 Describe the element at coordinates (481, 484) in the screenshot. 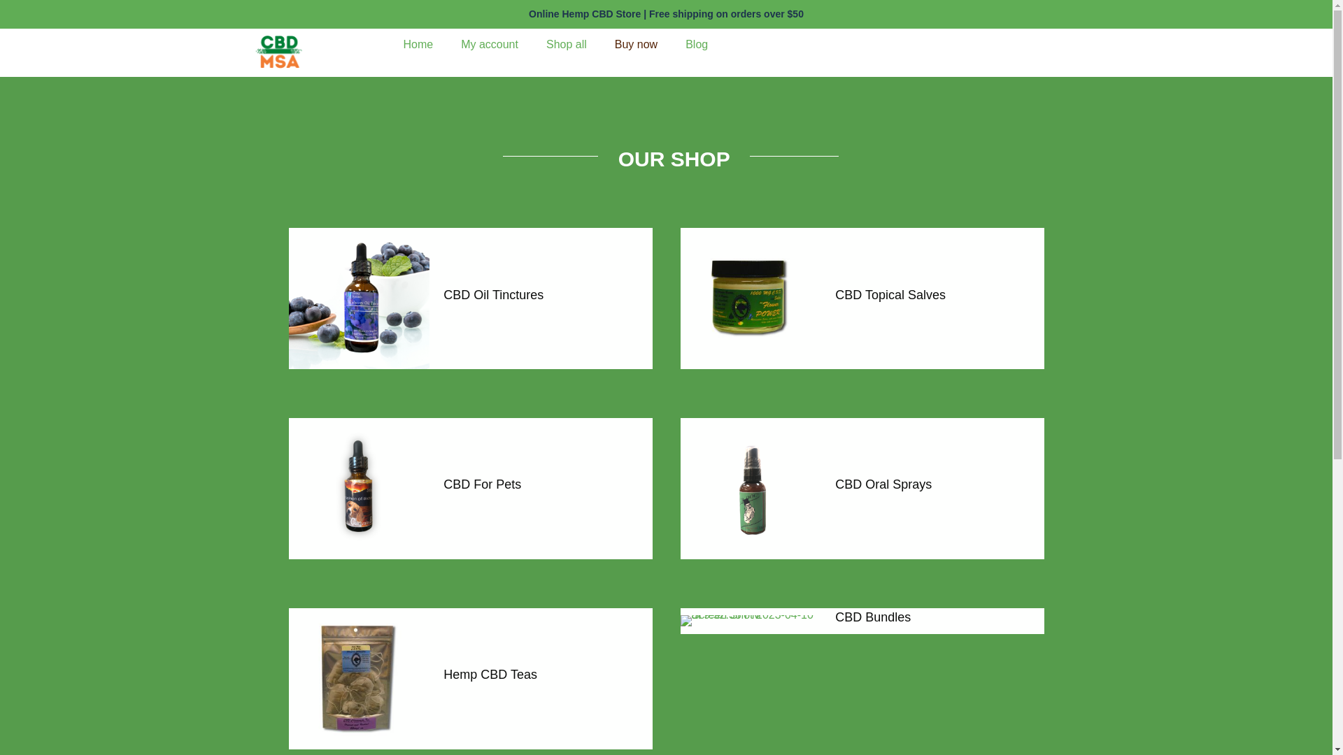

I see `CBD For Pets` at that location.